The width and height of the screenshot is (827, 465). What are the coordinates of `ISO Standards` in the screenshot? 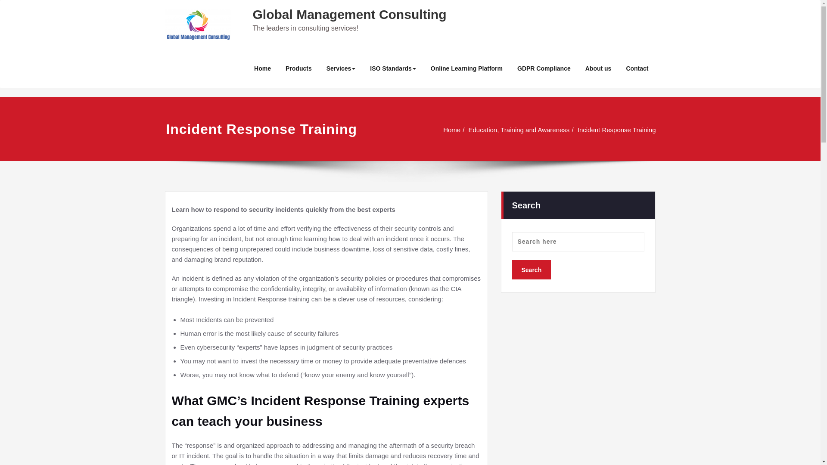 It's located at (393, 68).